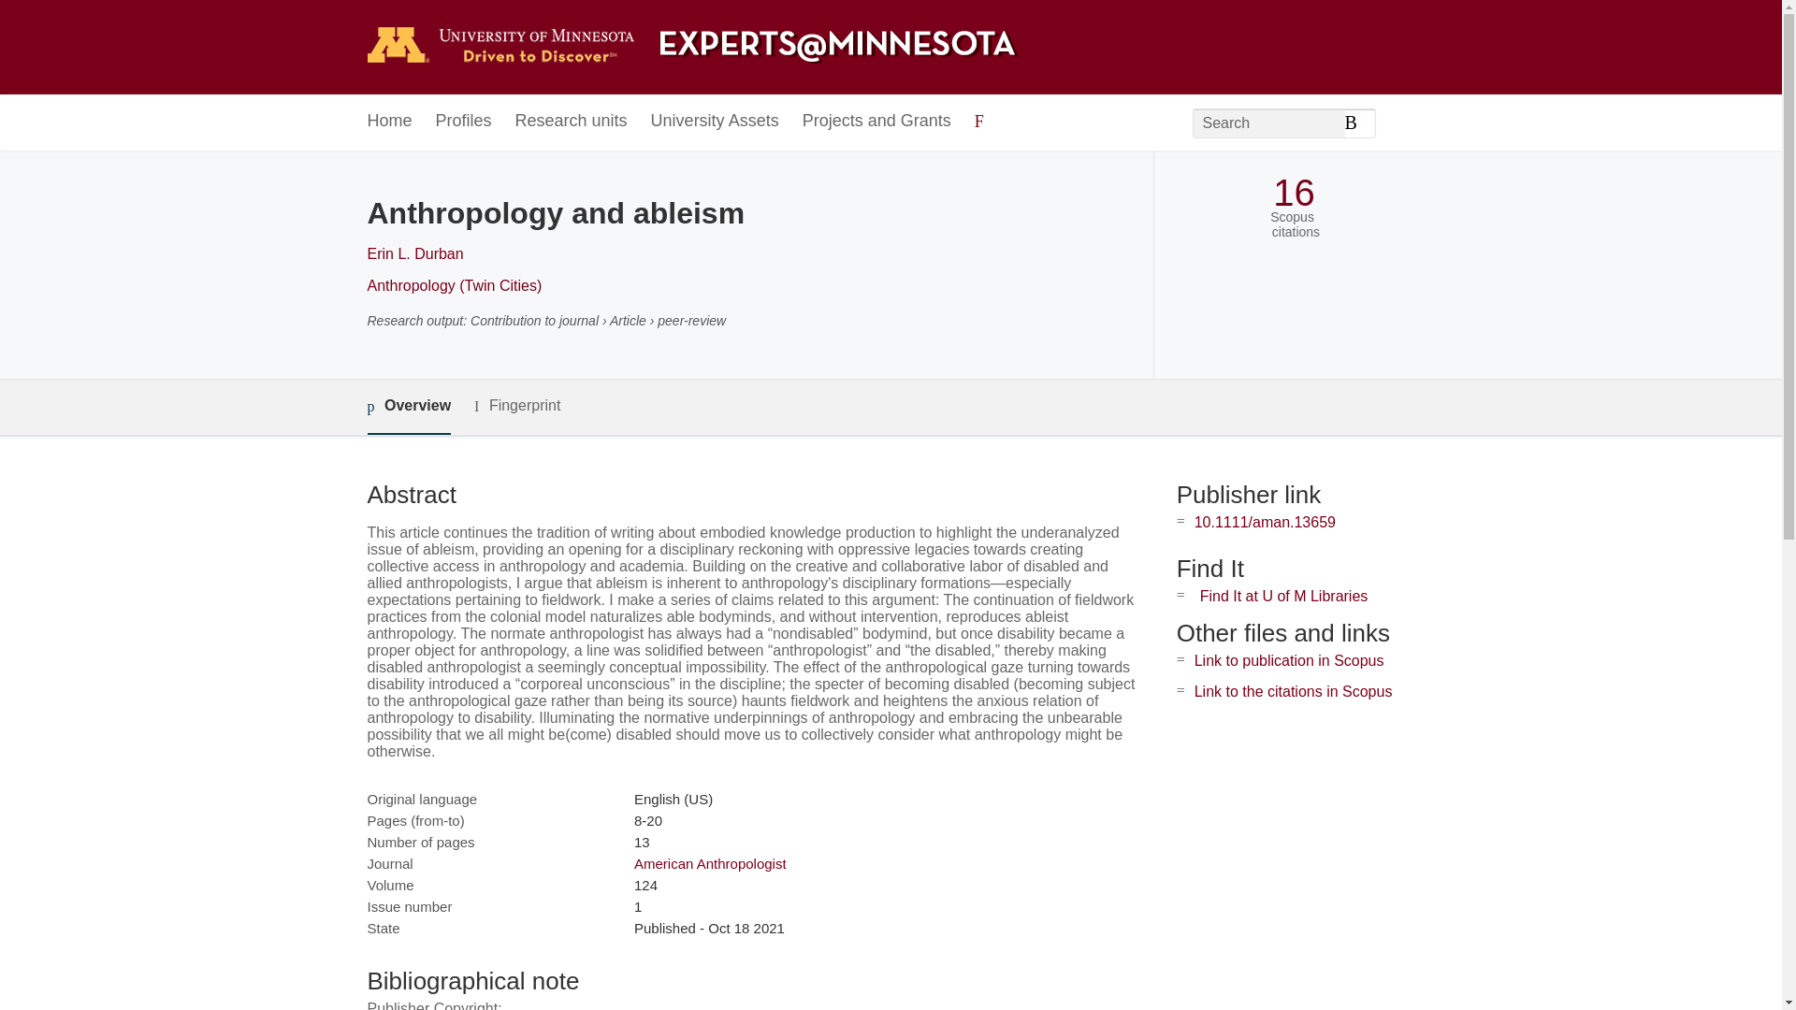  Describe the element at coordinates (877, 122) in the screenshot. I see `Projects and Grants` at that location.